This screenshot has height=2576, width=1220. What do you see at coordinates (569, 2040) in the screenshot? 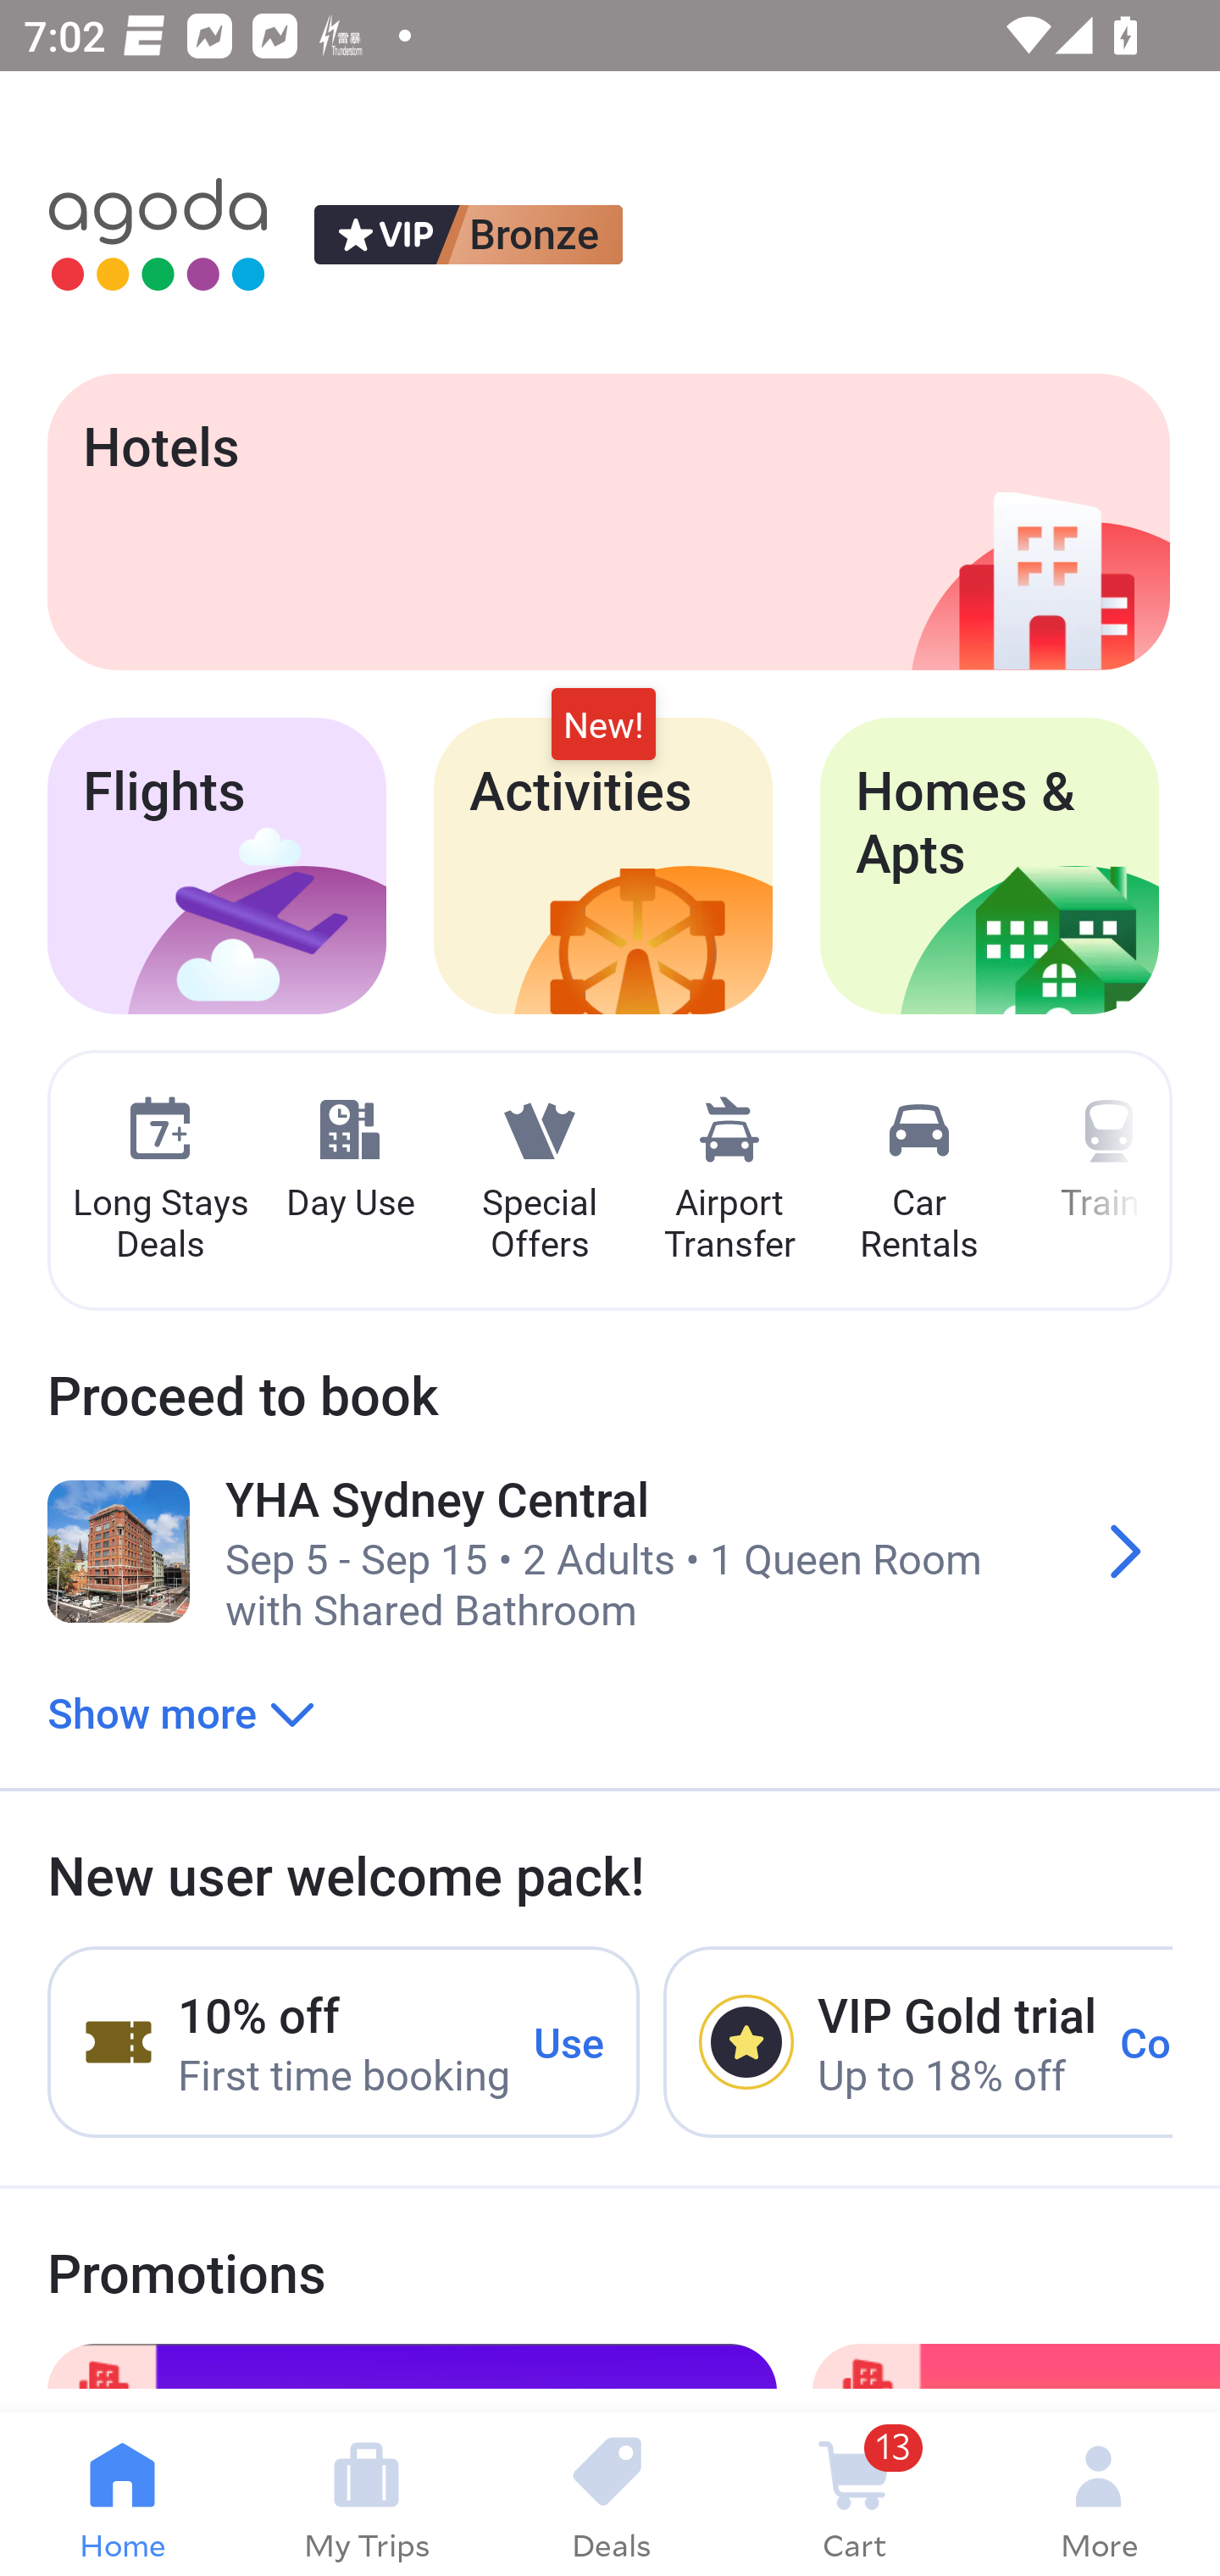
I see `Use` at bounding box center [569, 2040].